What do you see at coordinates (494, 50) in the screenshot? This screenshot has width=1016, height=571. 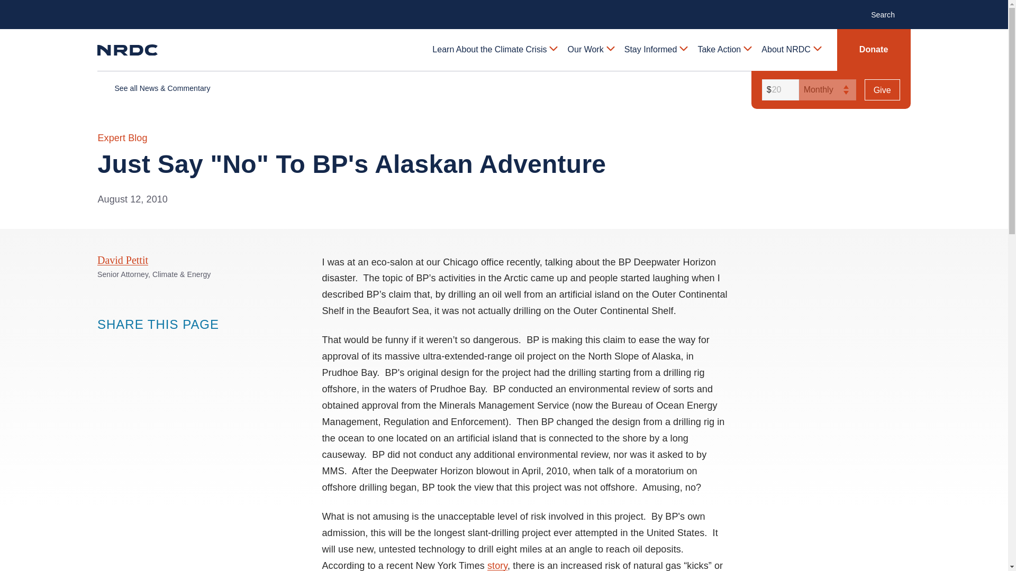 I see `Learn About the Climate Crisis` at bounding box center [494, 50].